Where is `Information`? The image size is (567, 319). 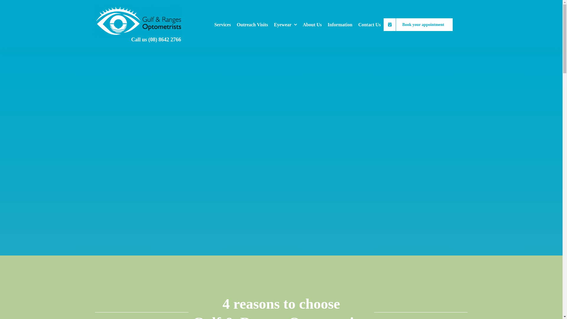 Information is located at coordinates (340, 25).